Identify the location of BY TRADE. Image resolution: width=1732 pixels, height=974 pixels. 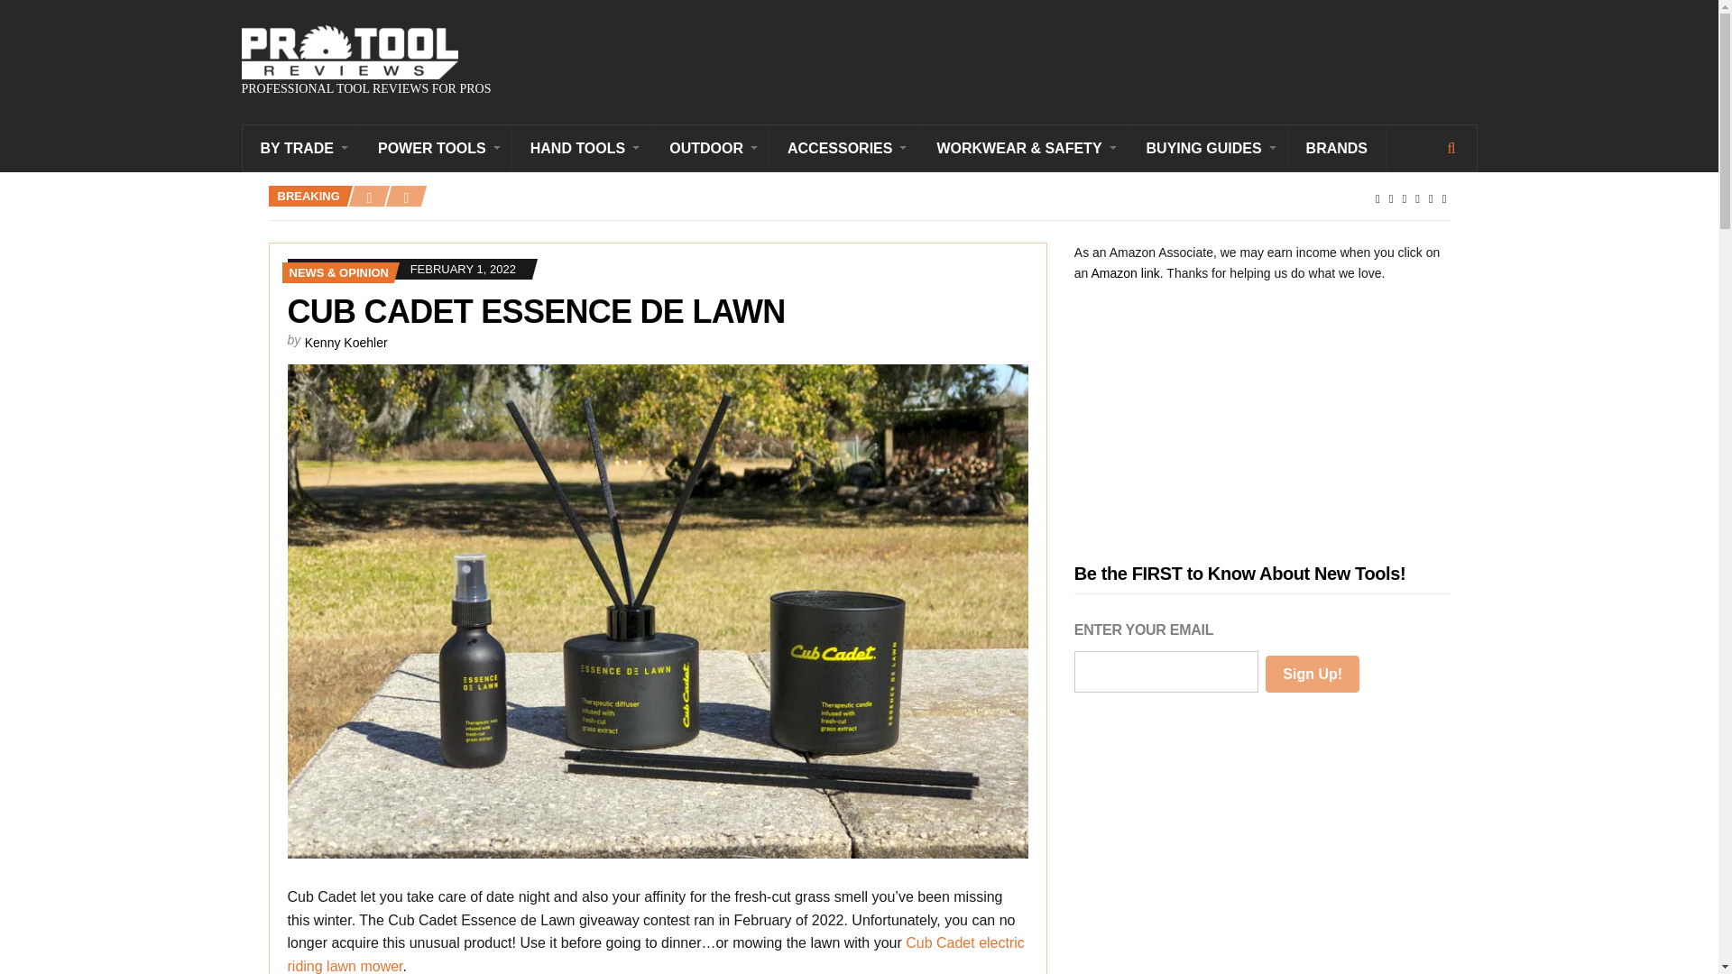
(301, 148).